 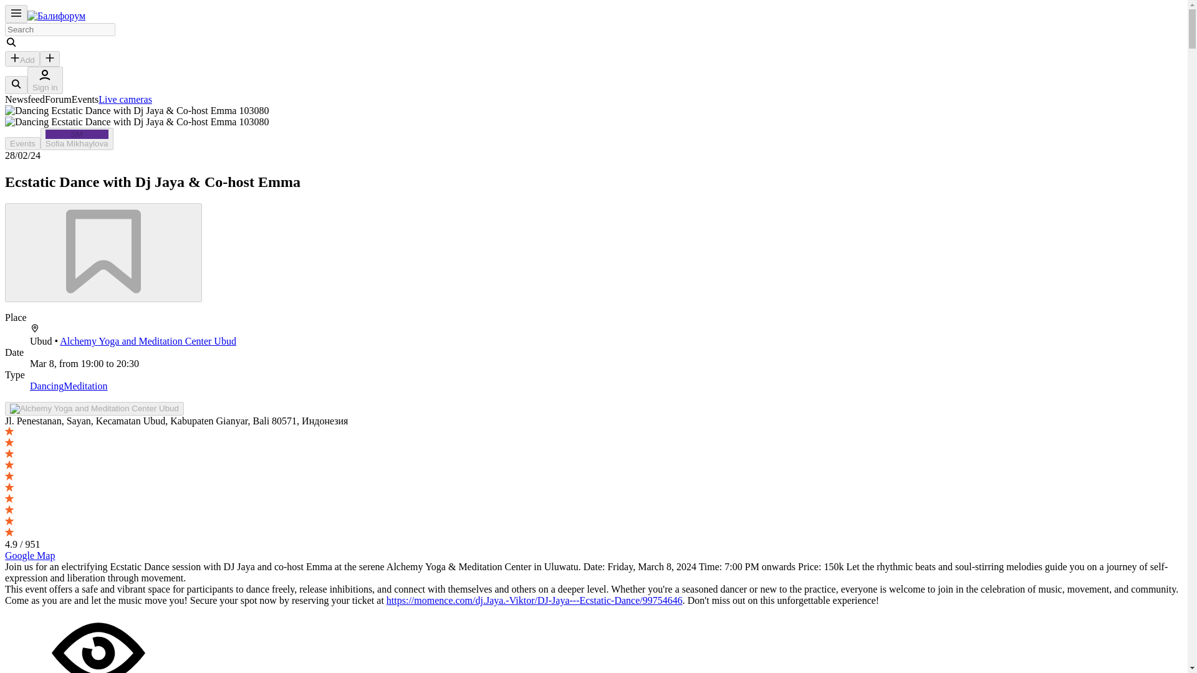 I want to click on Meditation, so click(x=85, y=386).